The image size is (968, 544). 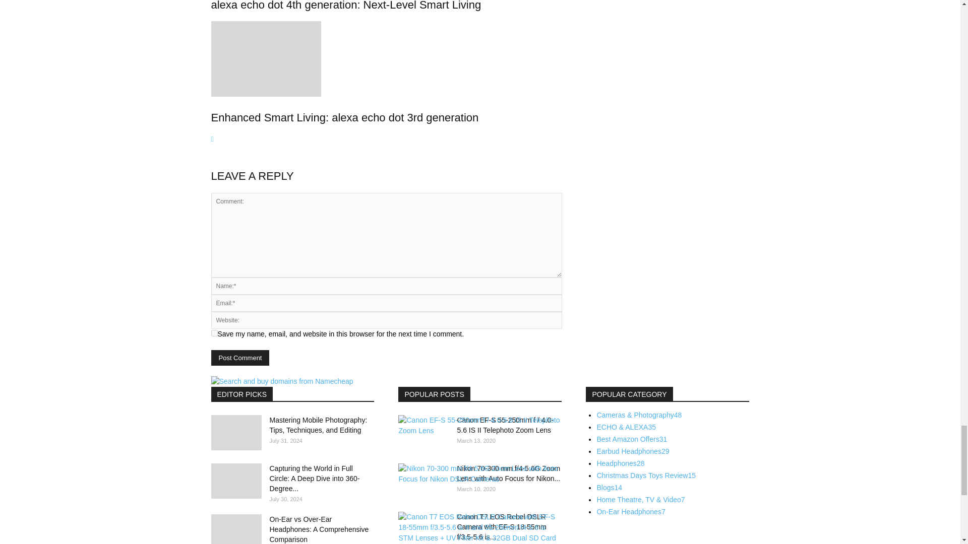 What do you see at coordinates (240, 358) in the screenshot?
I see `Post Comment` at bounding box center [240, 358].